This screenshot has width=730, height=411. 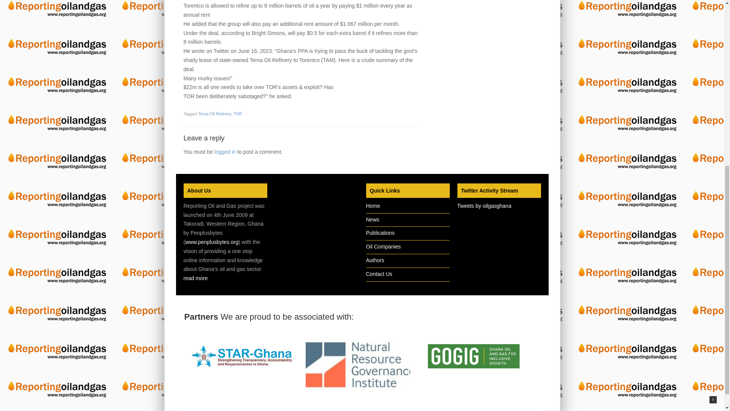 I want to click on Oil Companies, so click(x=383, y=247).